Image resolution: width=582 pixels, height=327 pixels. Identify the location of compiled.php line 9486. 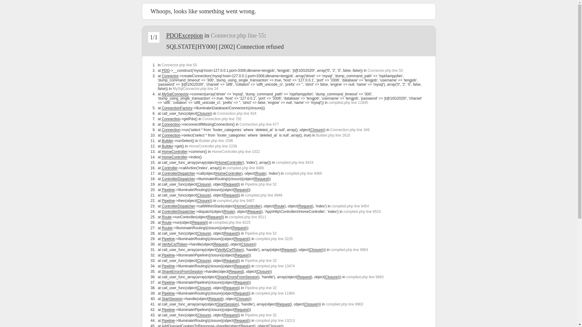
(246, 168).